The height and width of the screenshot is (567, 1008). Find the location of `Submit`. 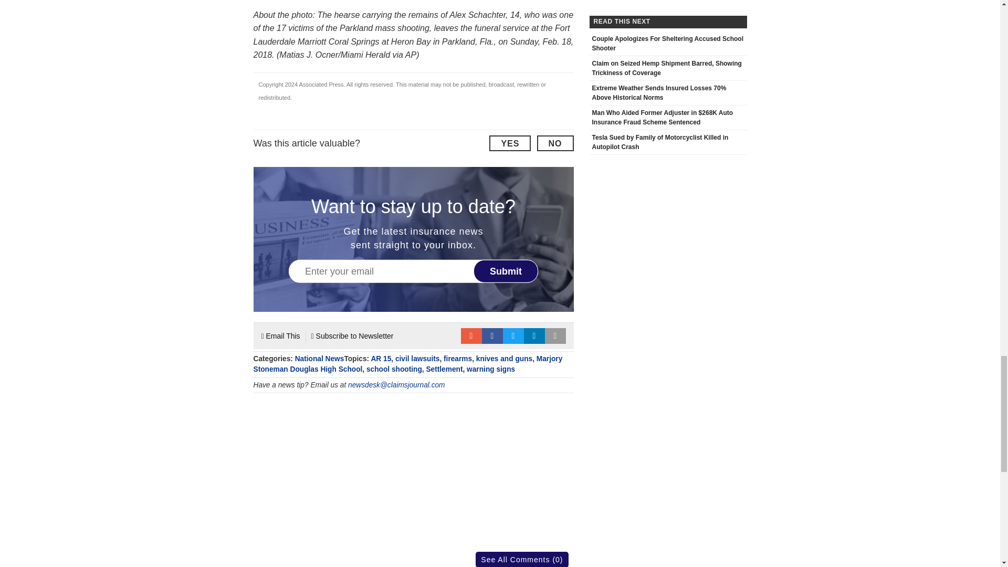

Submit is located at coordinates (506, 271).